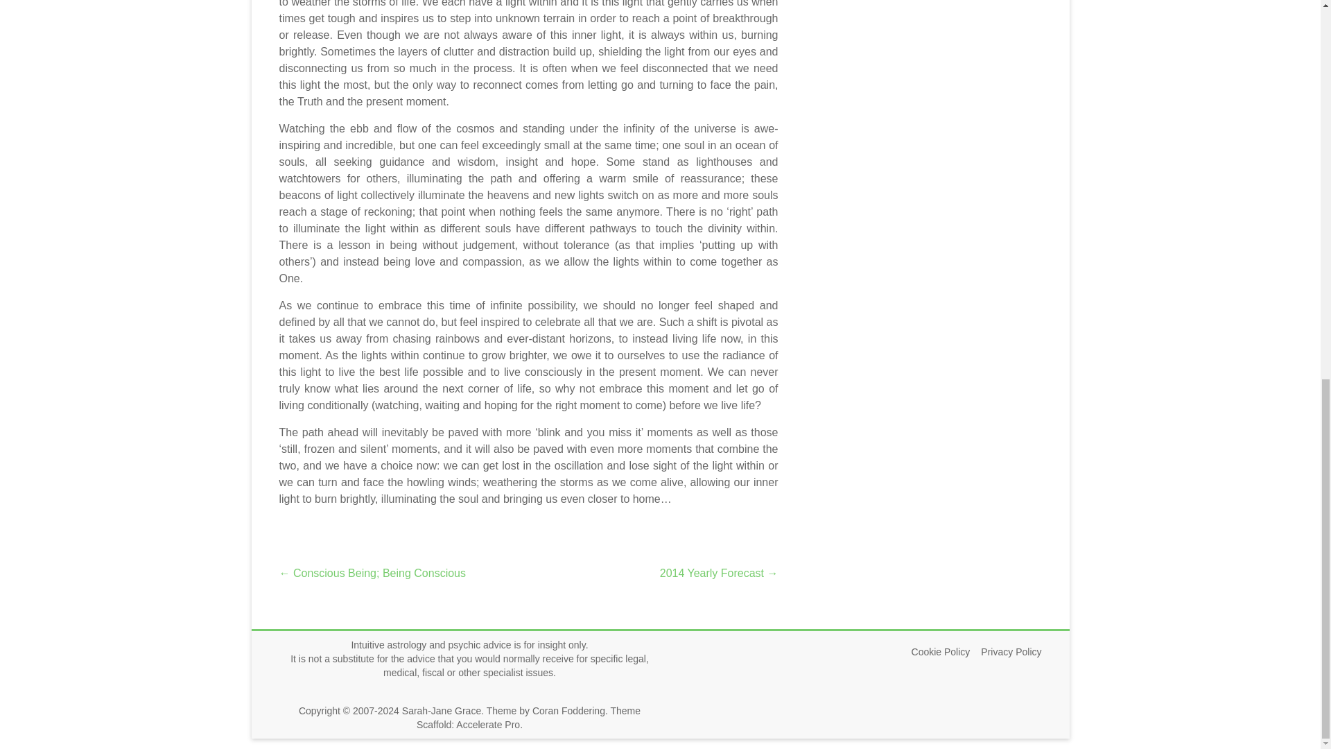 This screenshot has width=1331, height=749. Describe the element at coordinates (1005, 652) in the screenshot. I see `Privacy Policy` at that location.